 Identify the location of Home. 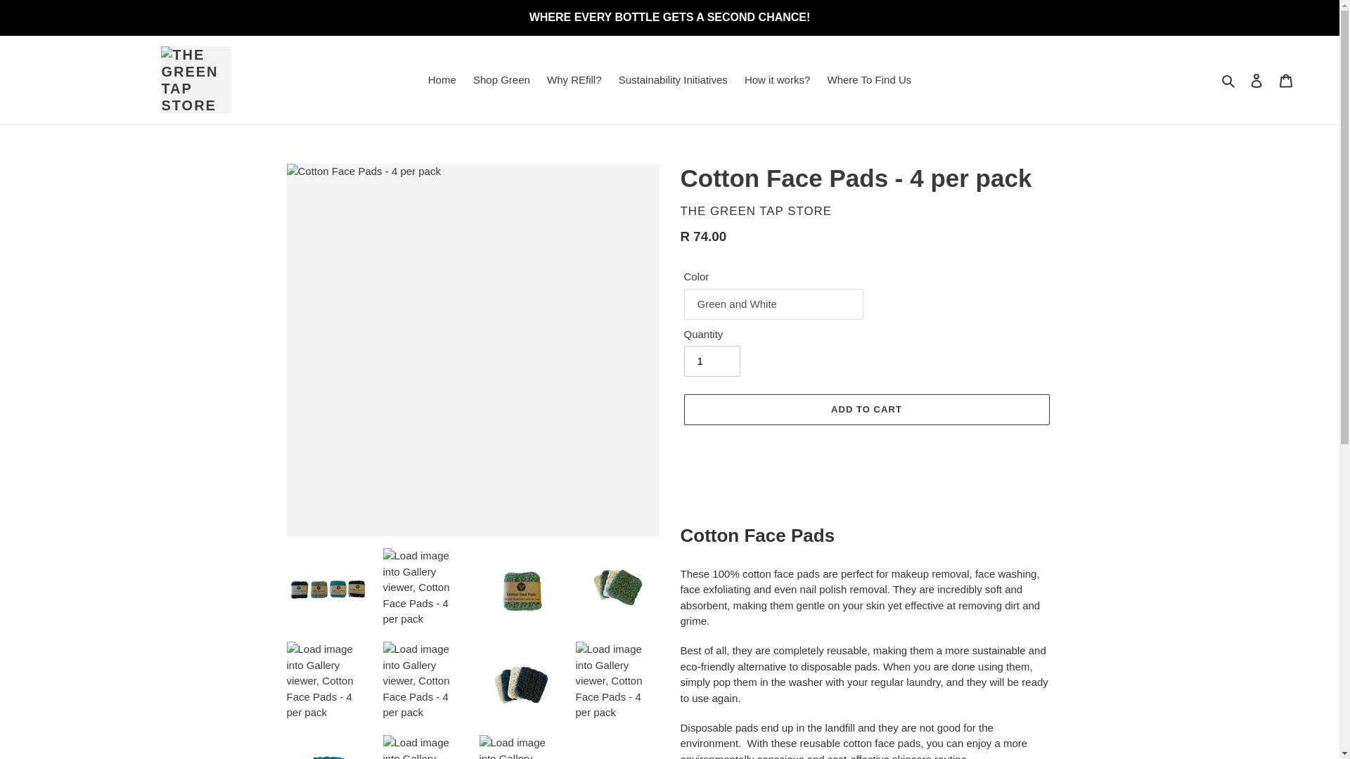
(442, 80).